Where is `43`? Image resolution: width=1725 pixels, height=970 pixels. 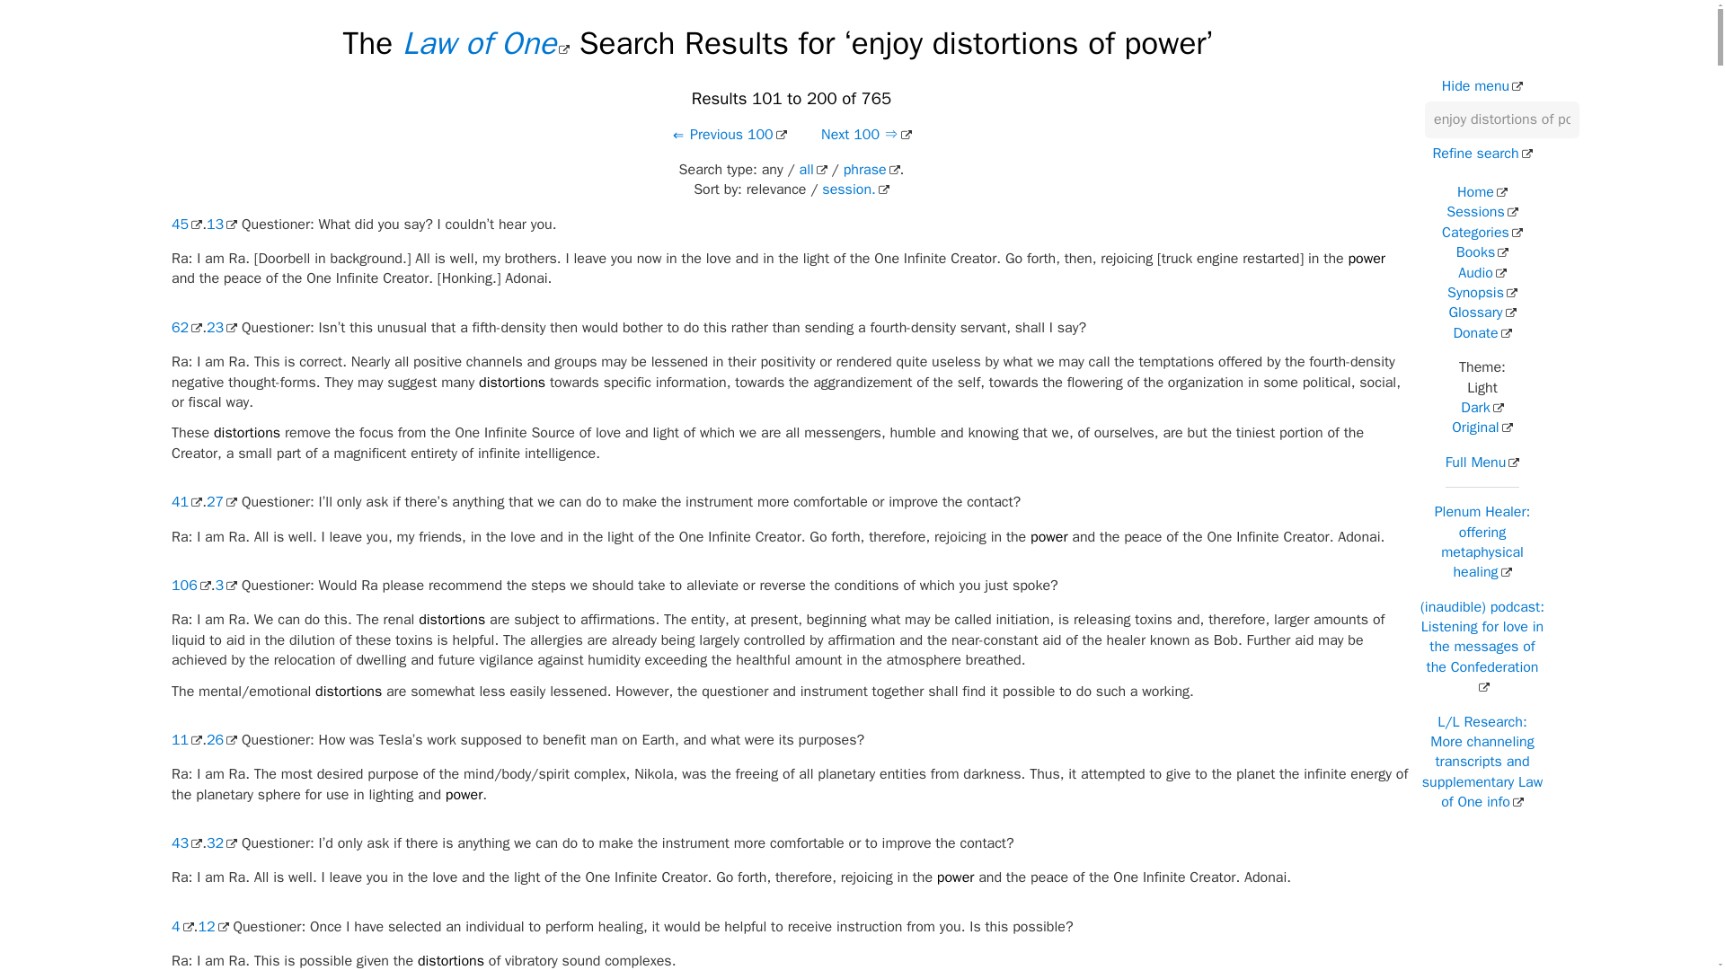
43 is located at coordinates (186, 842).